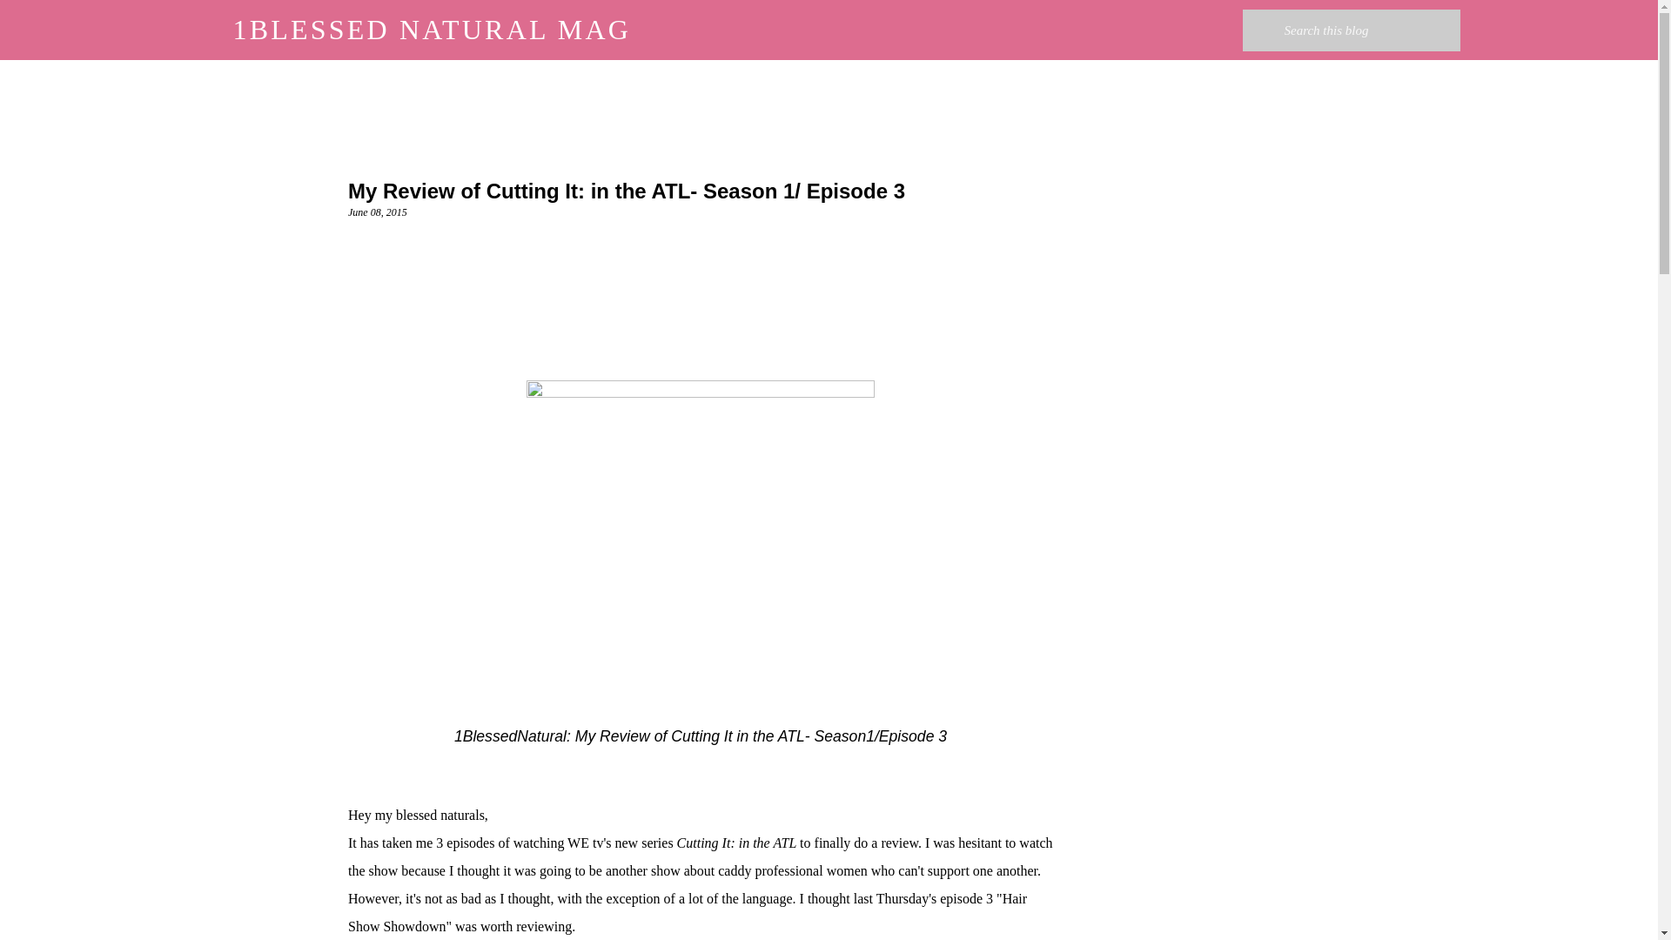  I want to click on permanent link, so click(378, 211).